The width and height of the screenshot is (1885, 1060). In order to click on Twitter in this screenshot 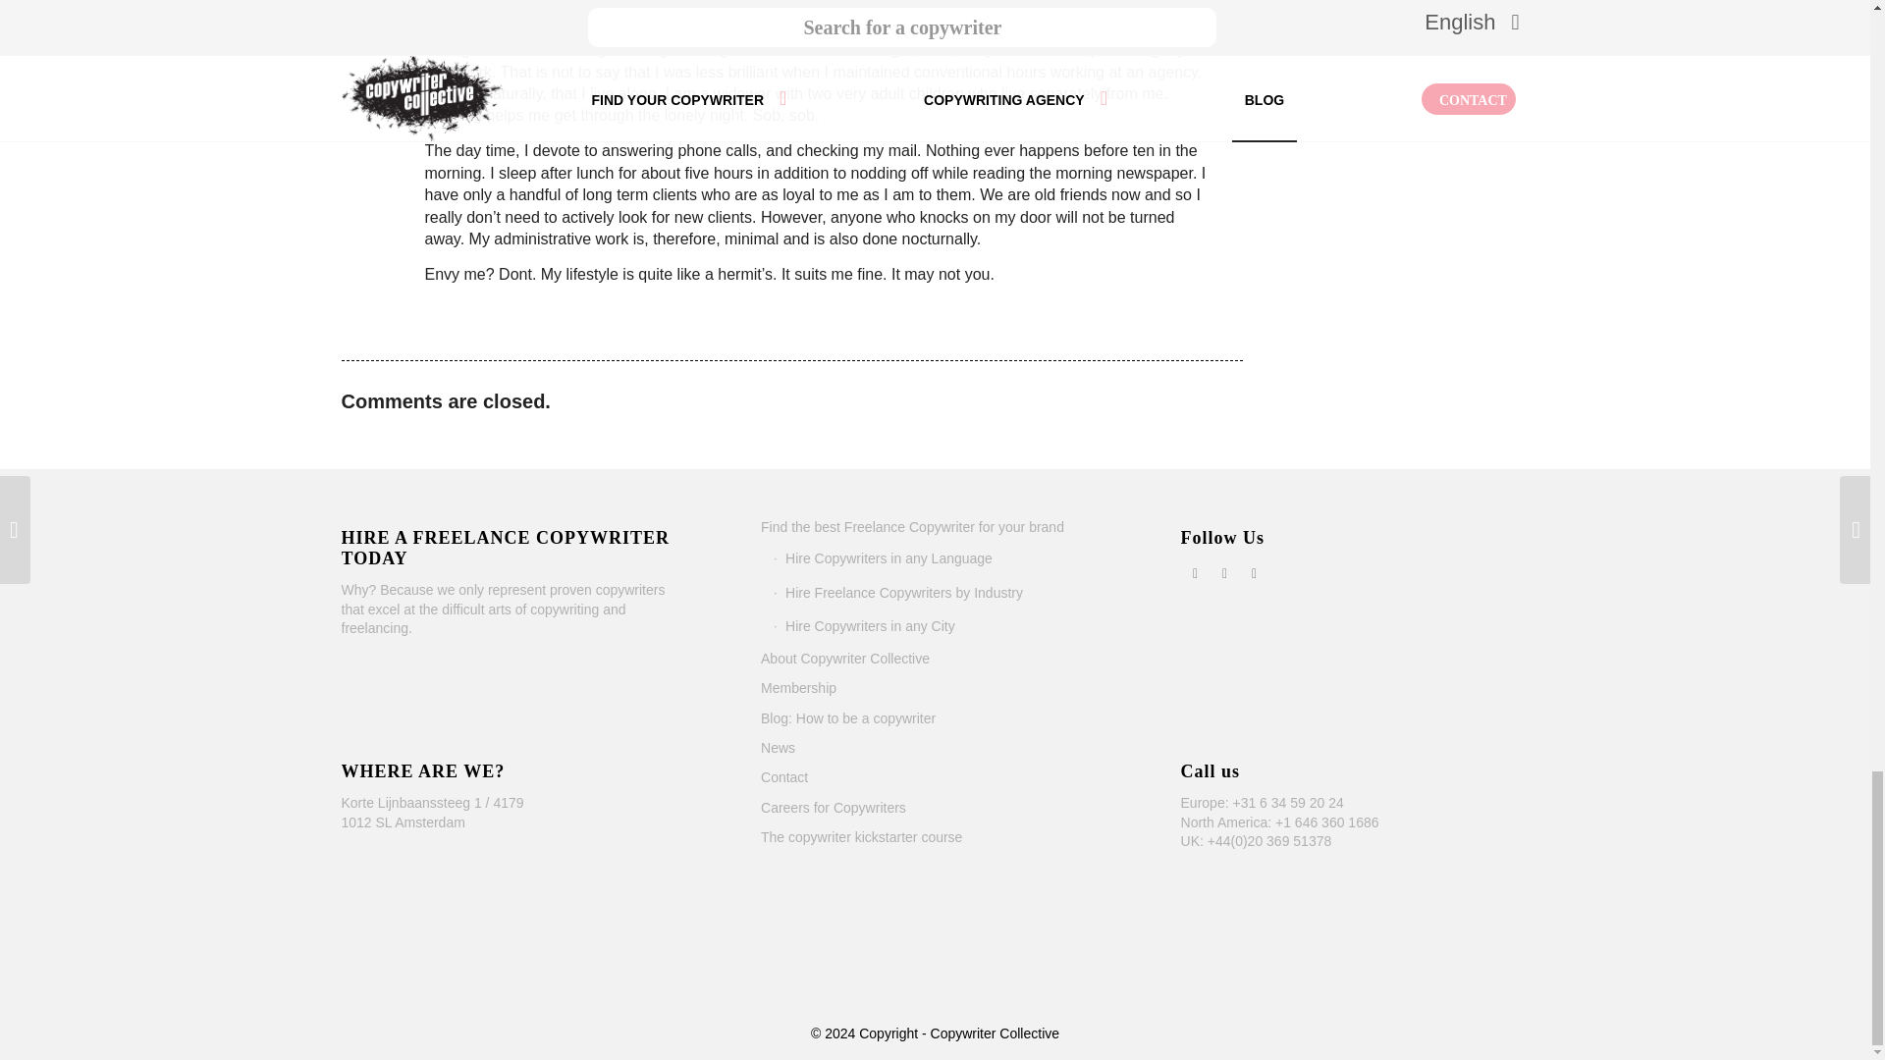, I will do `click(1225, 573)`.